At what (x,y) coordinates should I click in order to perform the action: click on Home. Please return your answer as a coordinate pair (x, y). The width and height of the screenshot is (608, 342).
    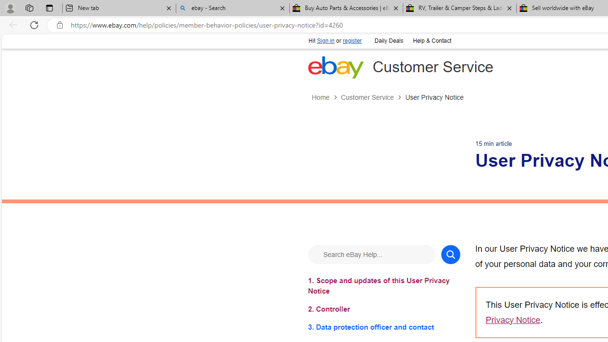
    Looking at the image, I should click on (320, 97).